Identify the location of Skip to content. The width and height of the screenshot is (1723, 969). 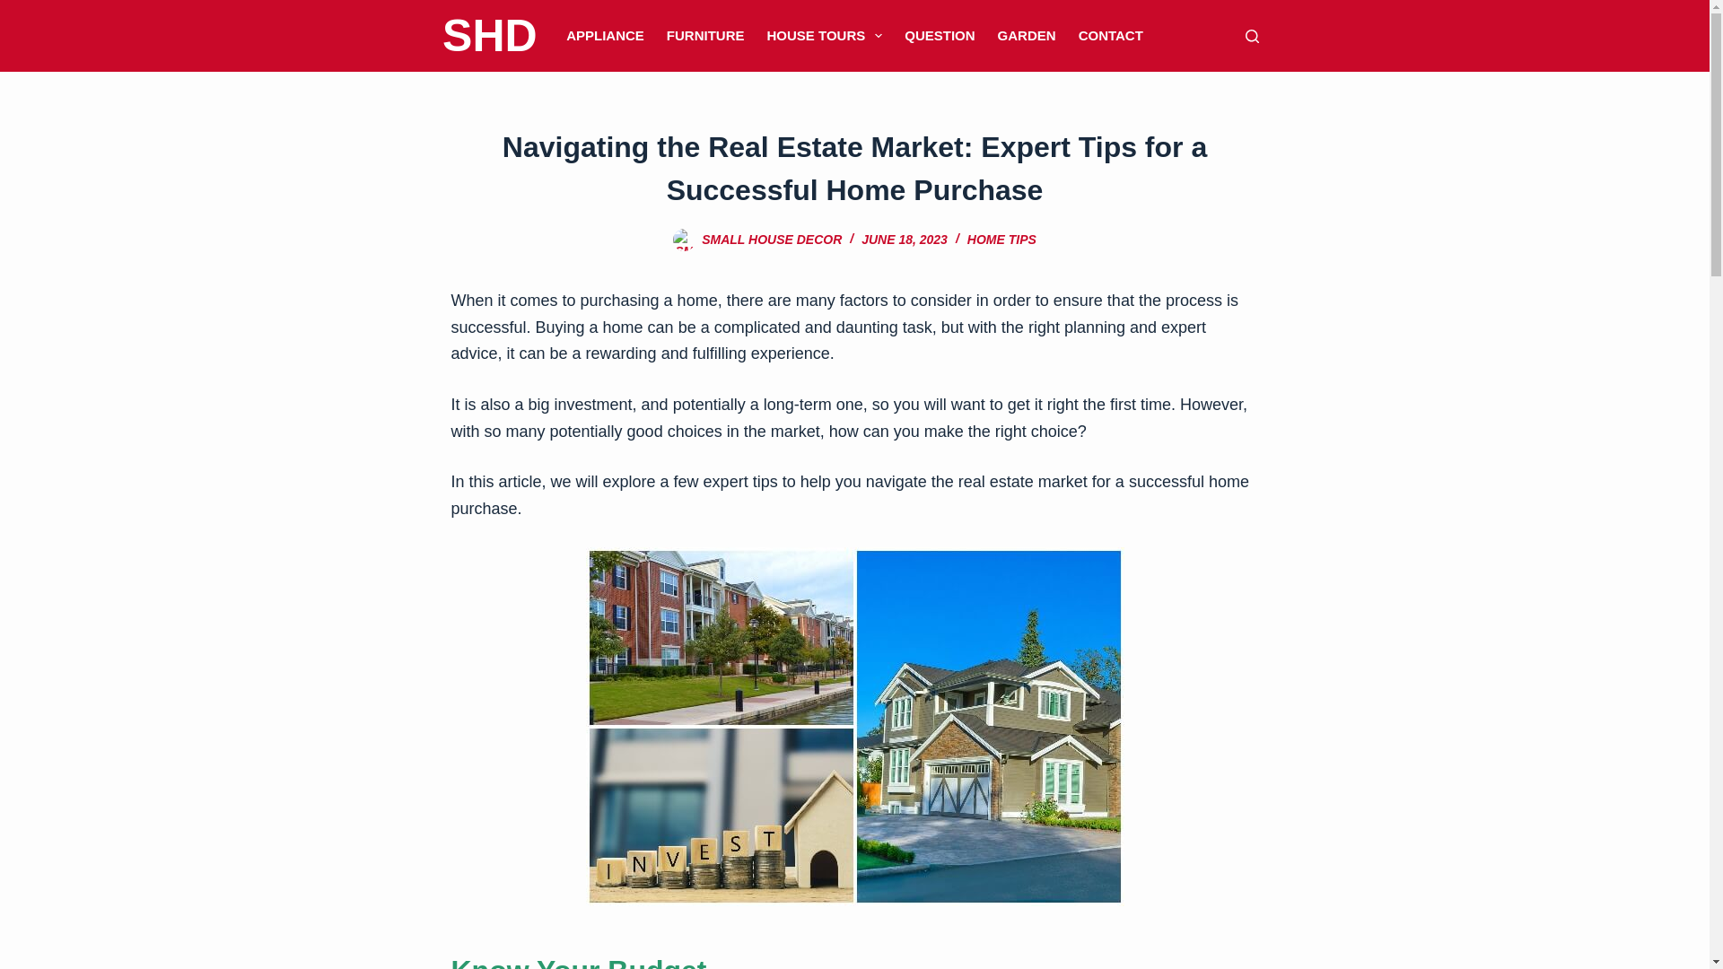
(18, 9).